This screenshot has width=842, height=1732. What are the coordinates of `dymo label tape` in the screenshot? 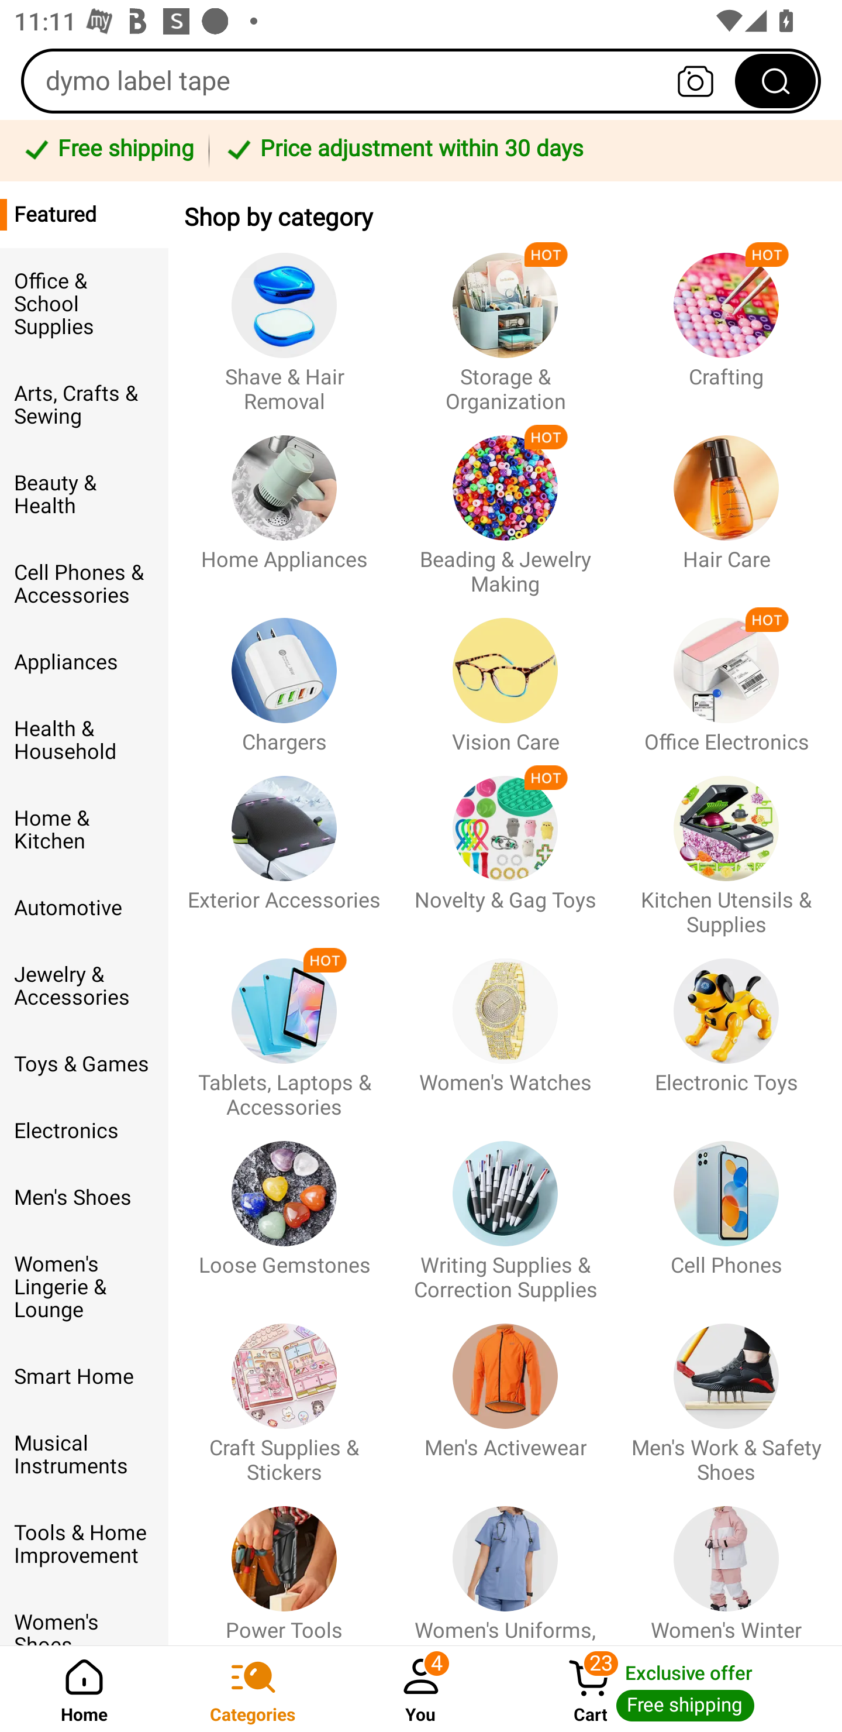 It's located at (421, 81).